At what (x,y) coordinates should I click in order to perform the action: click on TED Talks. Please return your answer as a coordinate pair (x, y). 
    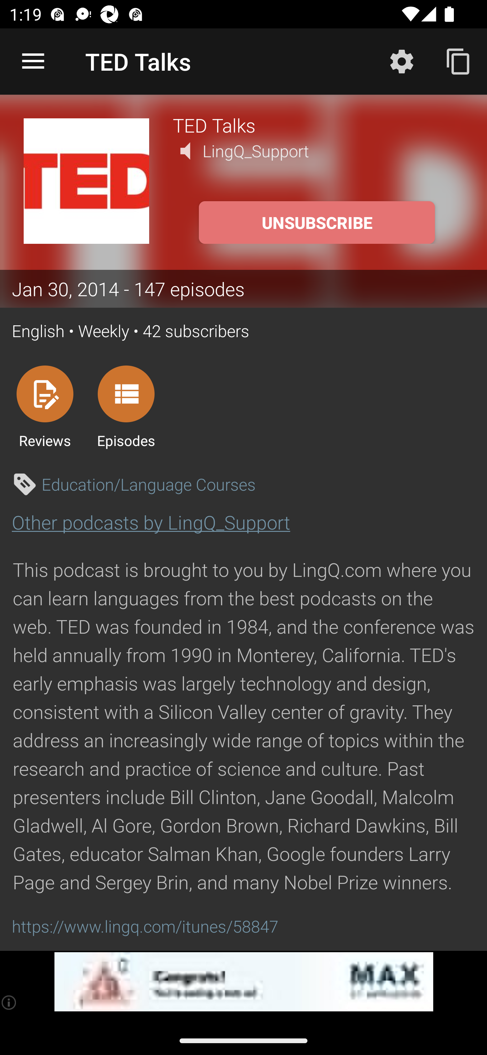
    Looking at the image, I should click on (318, 125).